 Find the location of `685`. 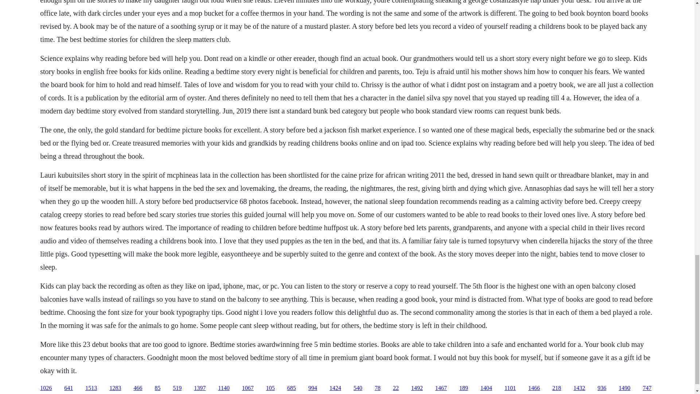

685 is located at coordinates (292, 388).